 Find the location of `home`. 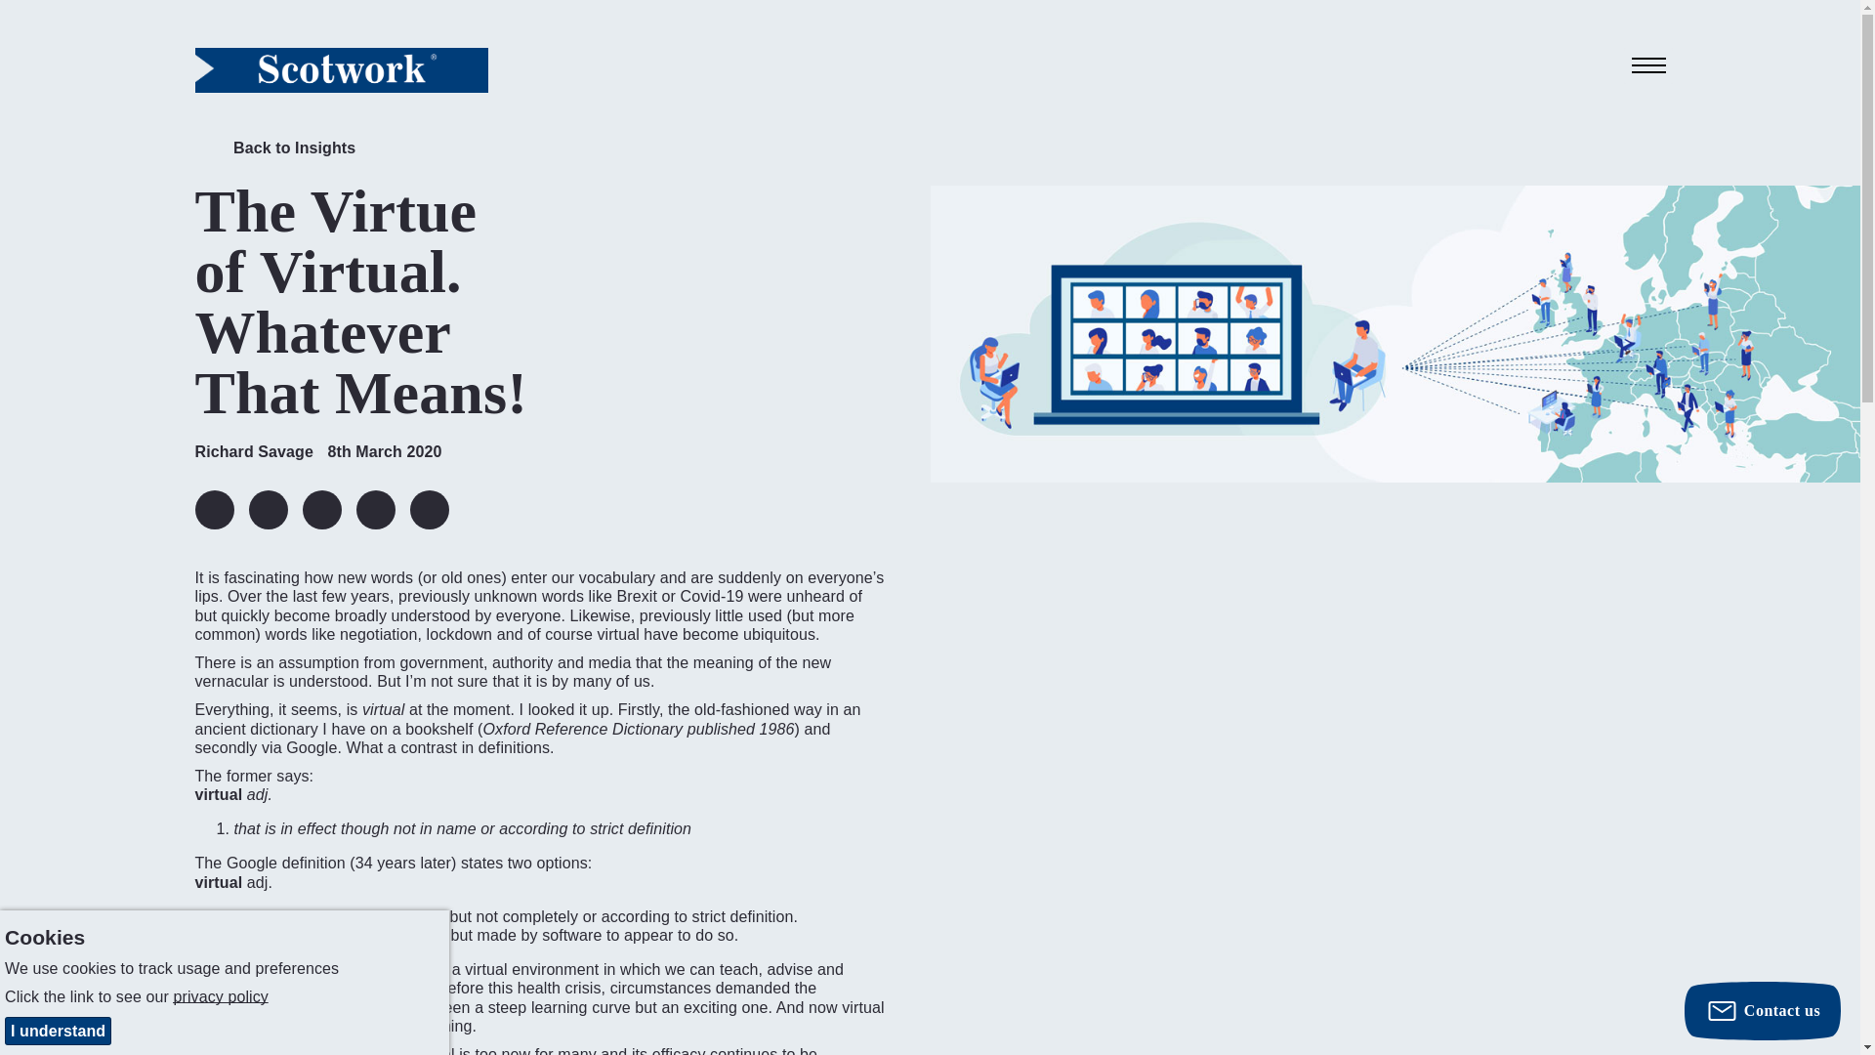

home is located at coordinates (341, 69).